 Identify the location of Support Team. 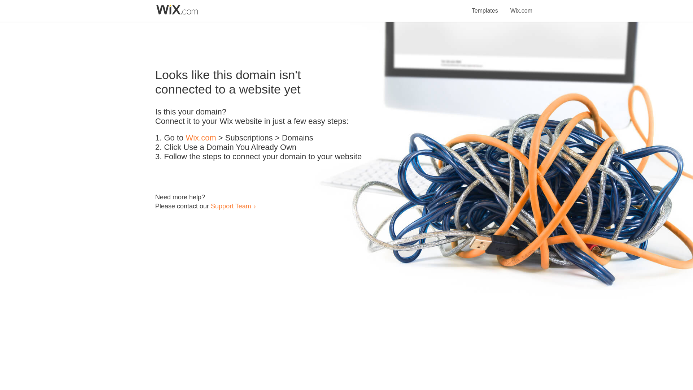
(231, 206).